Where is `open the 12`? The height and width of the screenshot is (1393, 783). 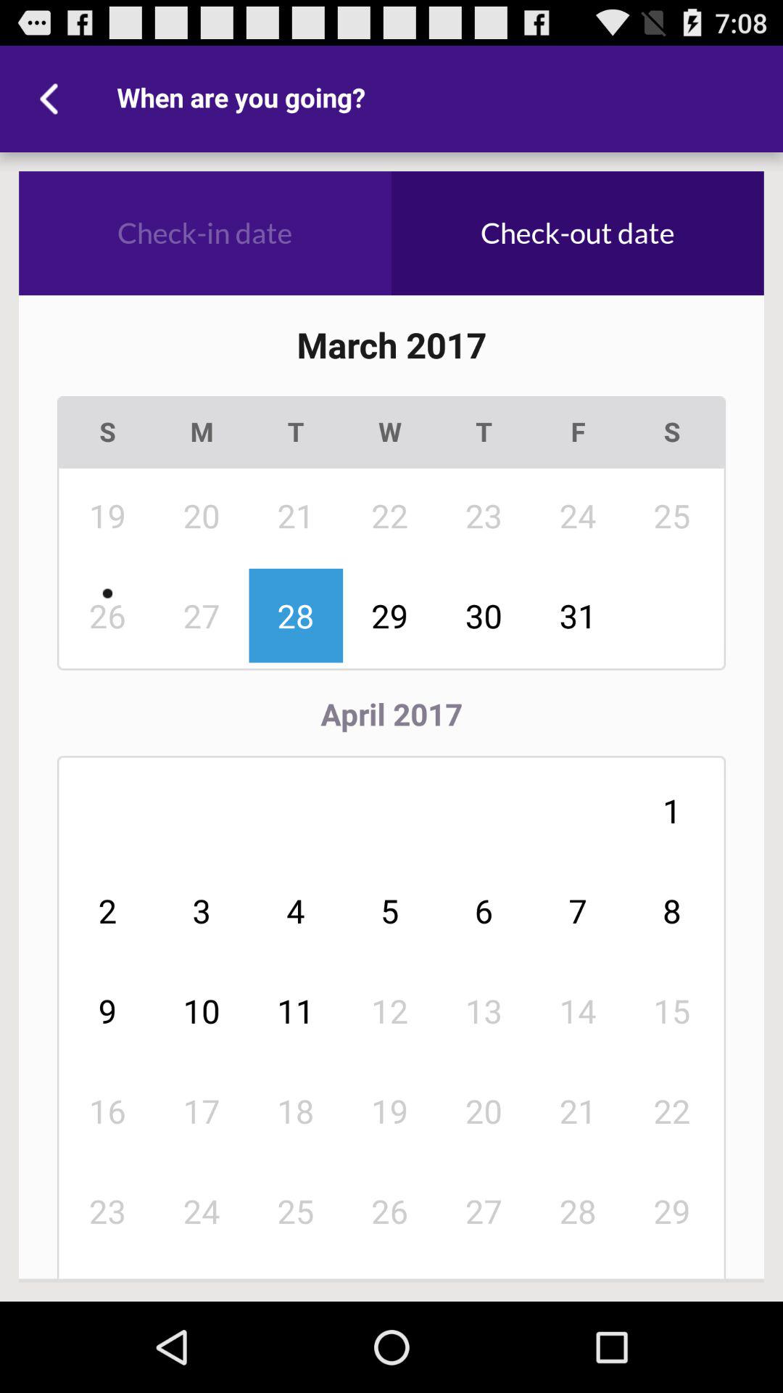
open the 12 is located at coordinates (390, 1010).